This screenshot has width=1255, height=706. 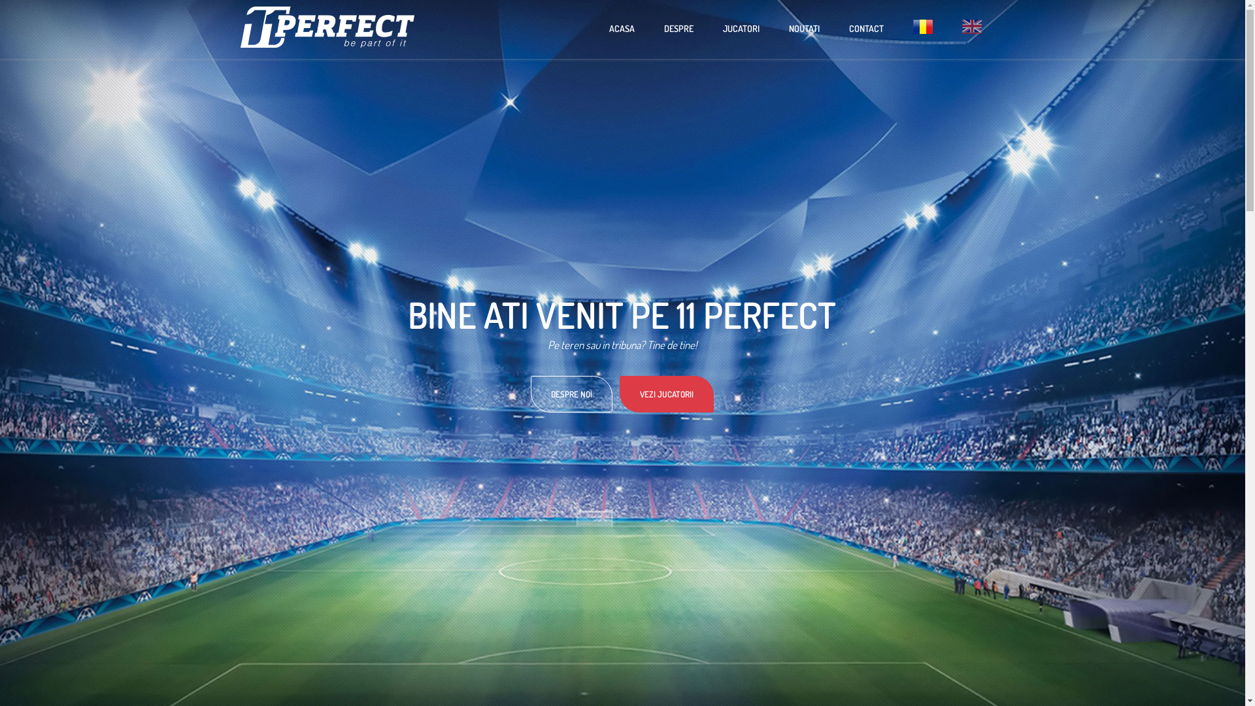 I want to click on CONTACT, so click(x=867, y=29).